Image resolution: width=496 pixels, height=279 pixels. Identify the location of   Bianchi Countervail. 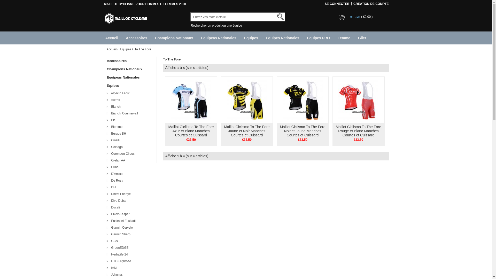
(124, 113).